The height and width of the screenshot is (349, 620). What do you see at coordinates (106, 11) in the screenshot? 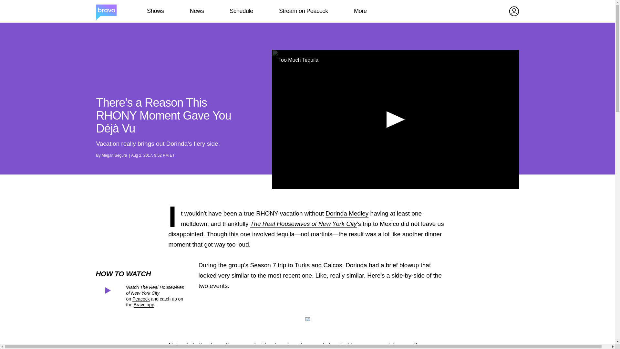
I see `Home` at bounding box center [106, 11].